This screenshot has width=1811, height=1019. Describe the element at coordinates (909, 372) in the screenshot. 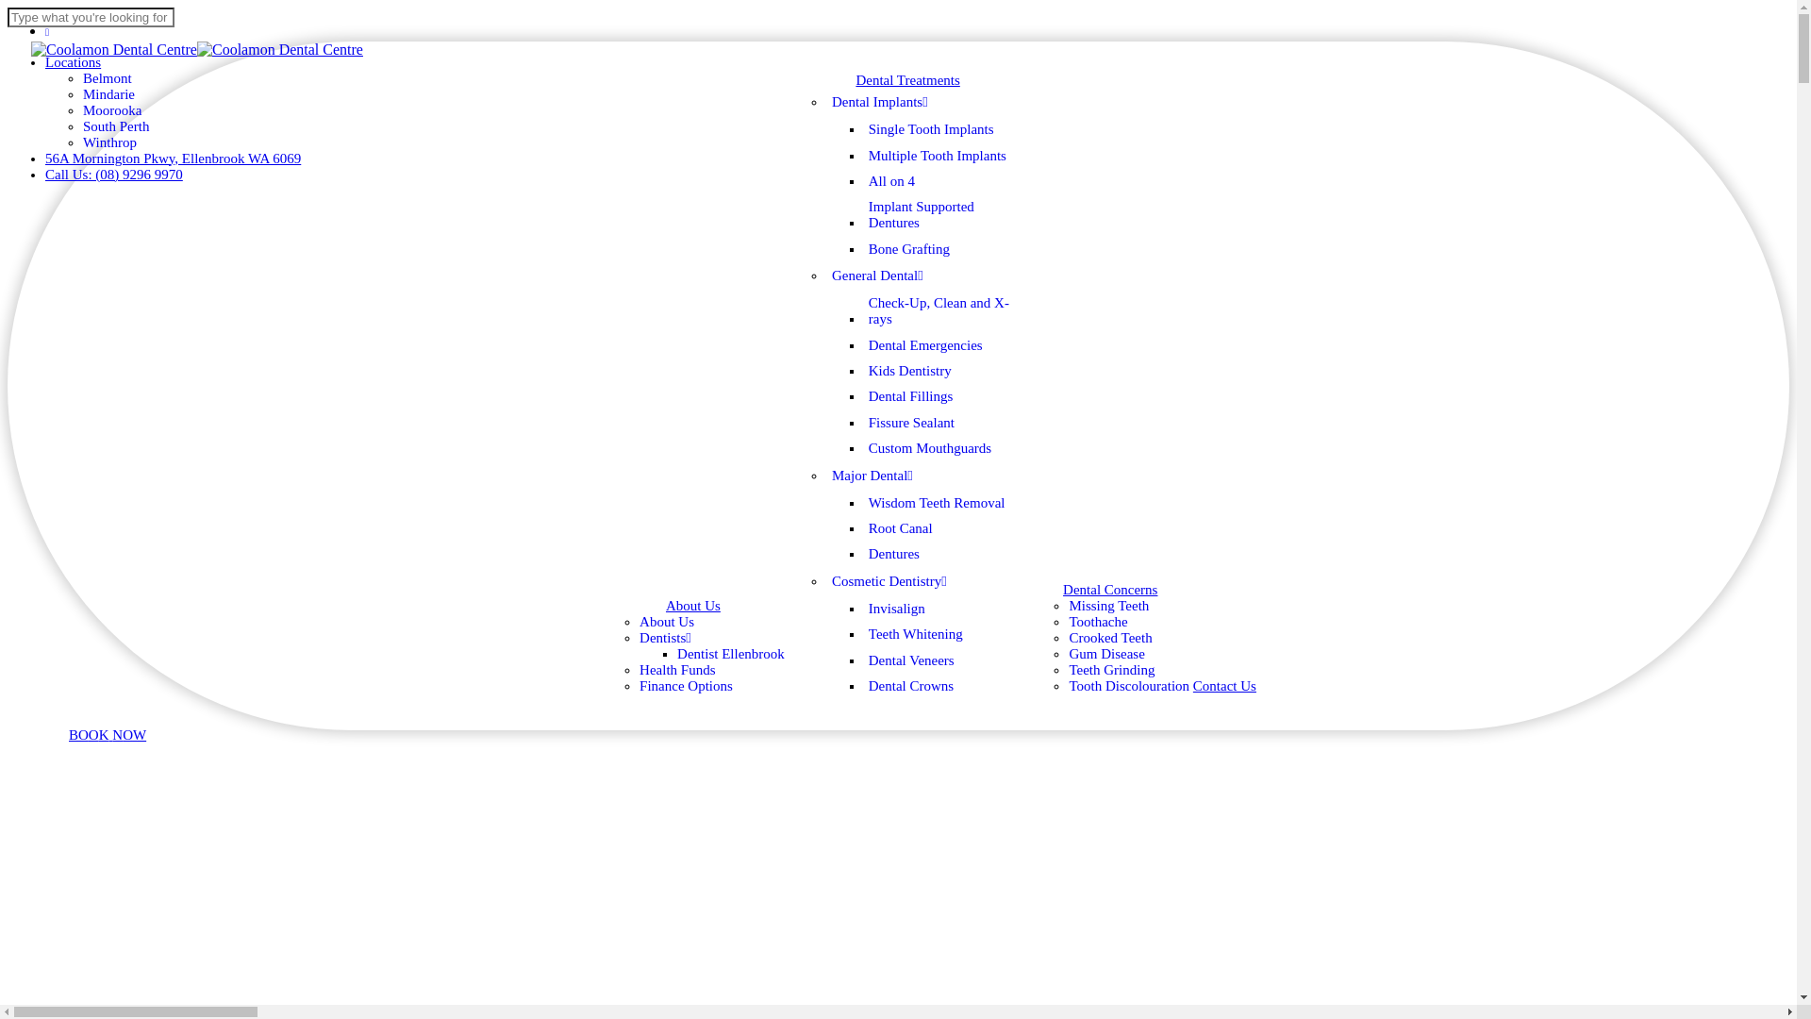

I see `Kids Dentistry` at that location.